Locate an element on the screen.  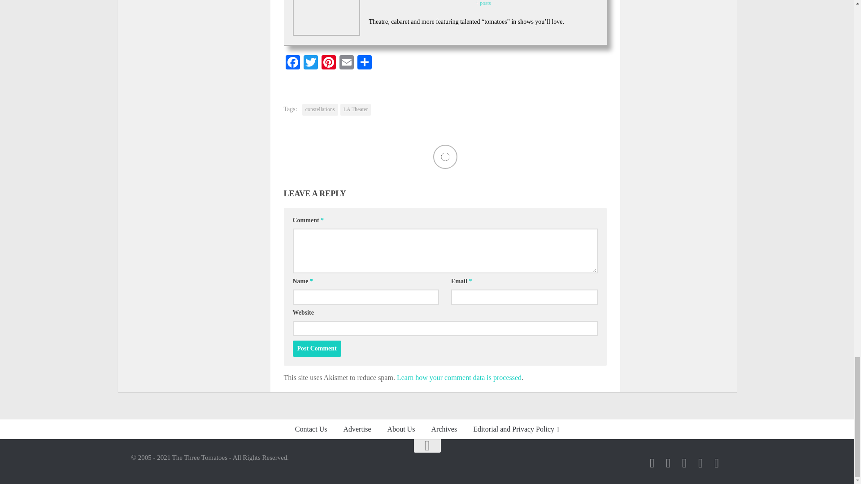
Pinterest is located at coordinates (328, 63).